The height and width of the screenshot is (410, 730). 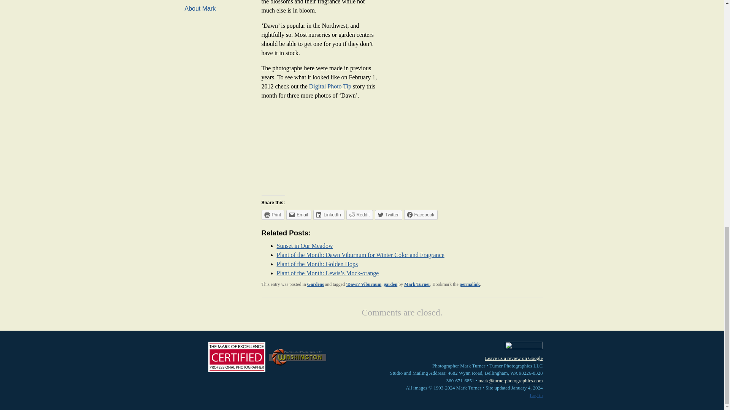 What do you see at coordinates (330, 87) in the screenshot?
I see `Digital Photo Tip: Concentrate Attention` at bounding box center [330, 87].